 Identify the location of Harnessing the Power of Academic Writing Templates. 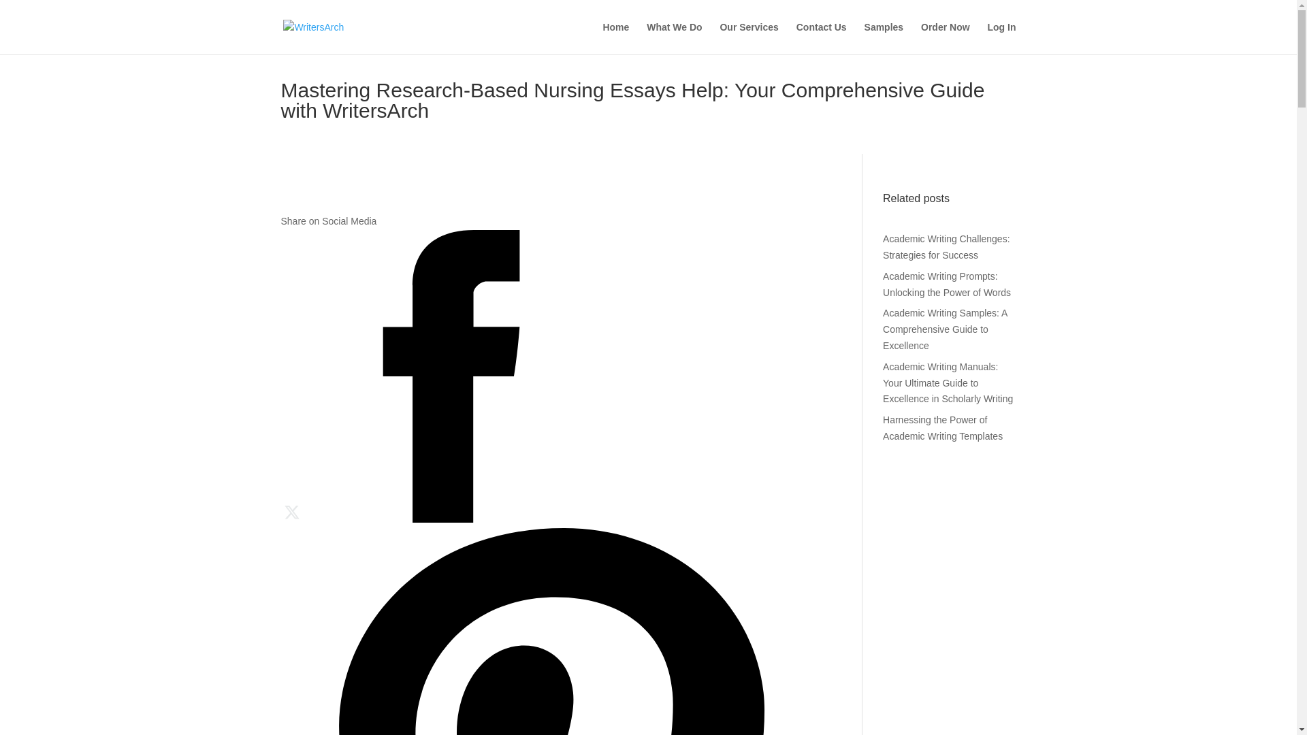
(942, 428).